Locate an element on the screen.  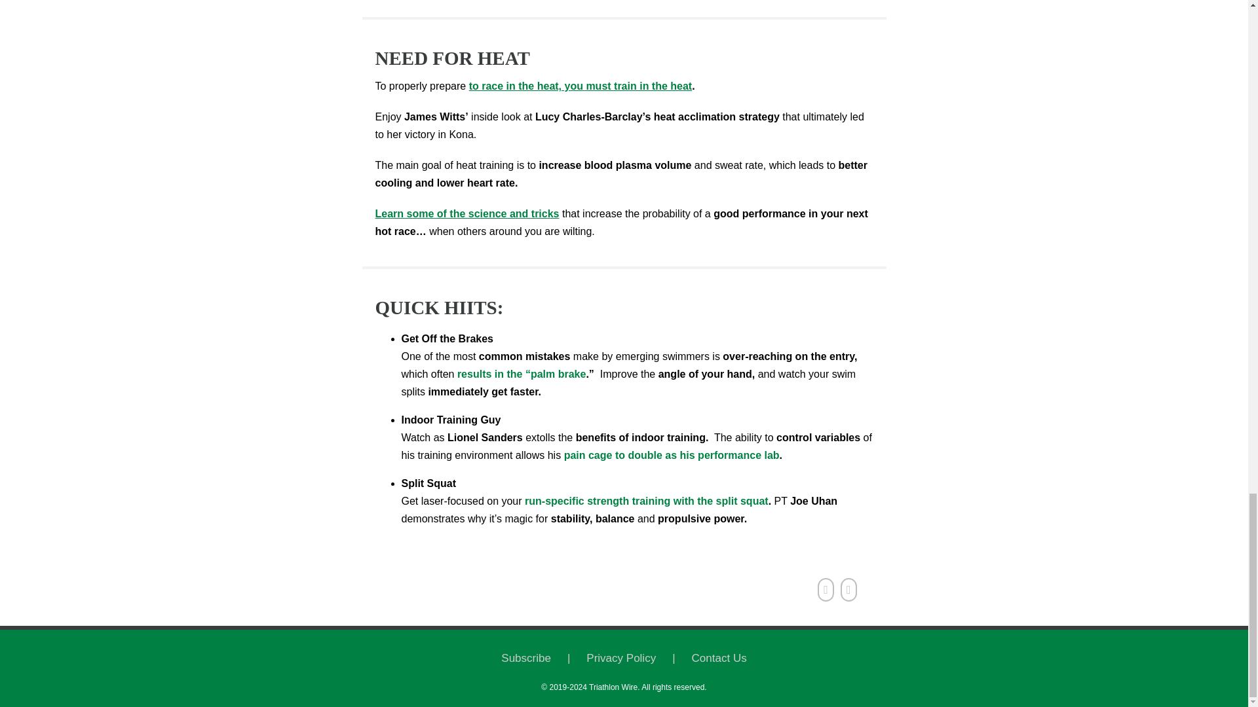
pain cage to double as his performance lab is located at coordinates (672, 455).